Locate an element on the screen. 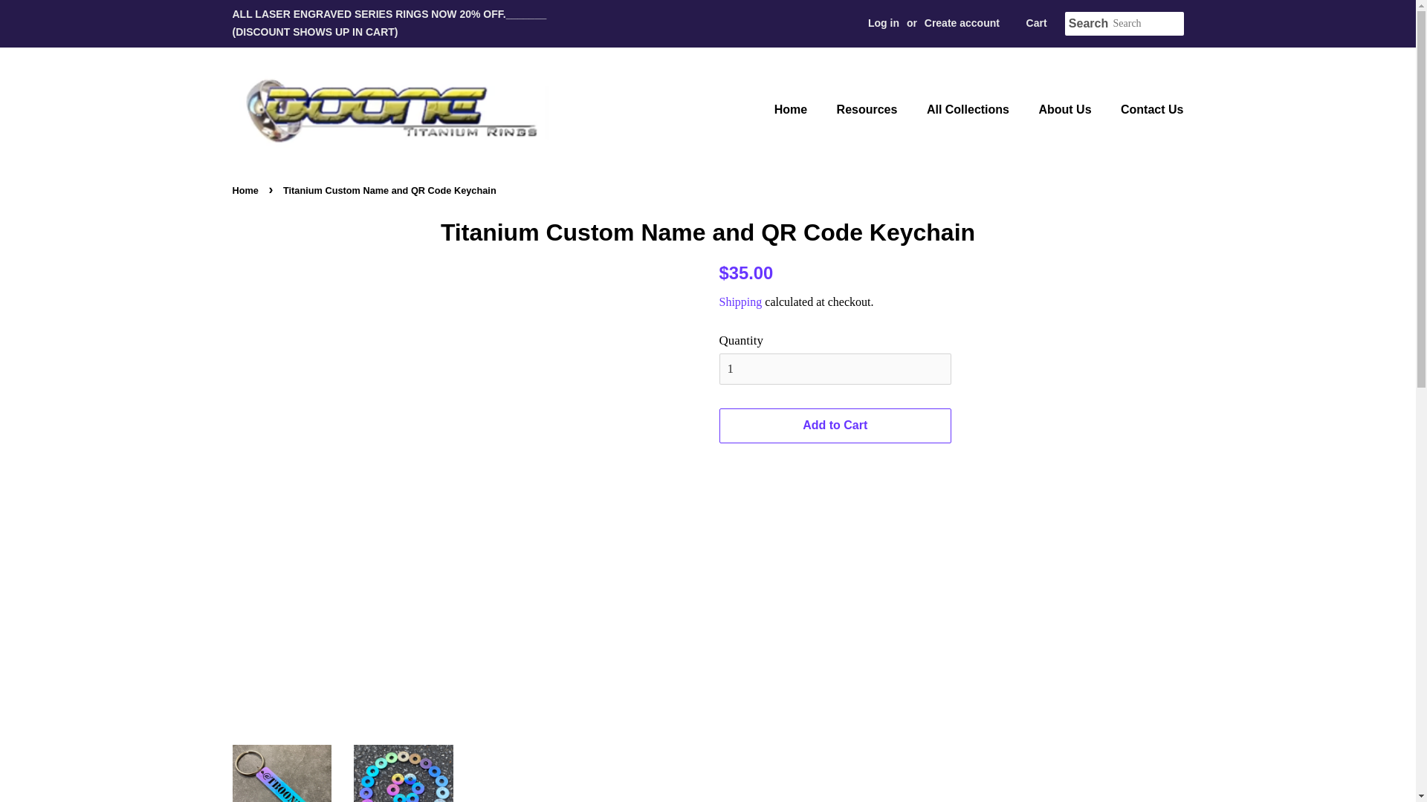  Log in is located at coordinates (883, 22).